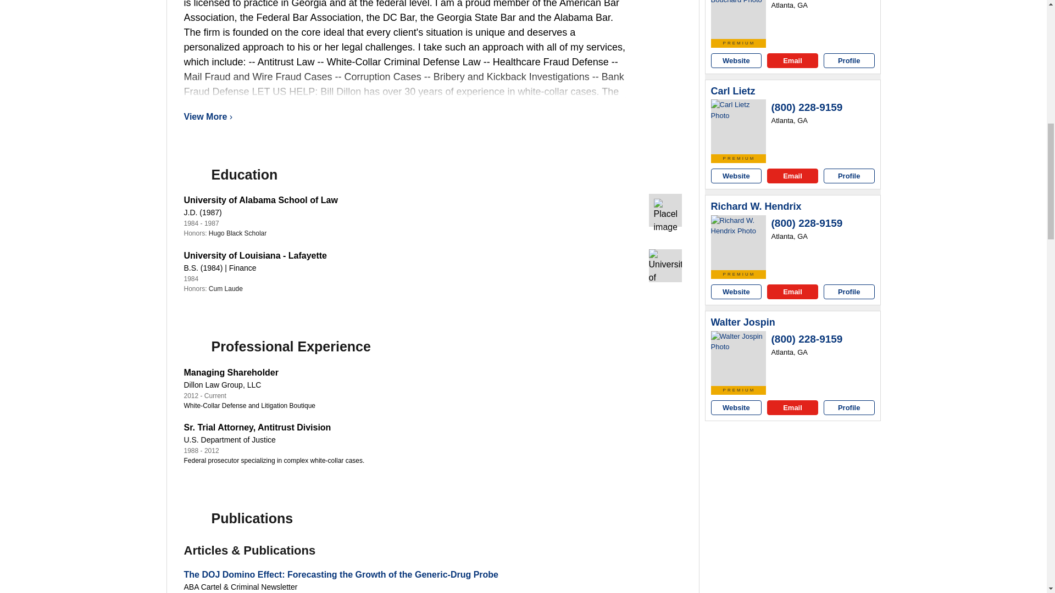 Image resolution: width=1055 pixels, height=593 pixels. I want to click on Carl Lietz, so click(733, 91).